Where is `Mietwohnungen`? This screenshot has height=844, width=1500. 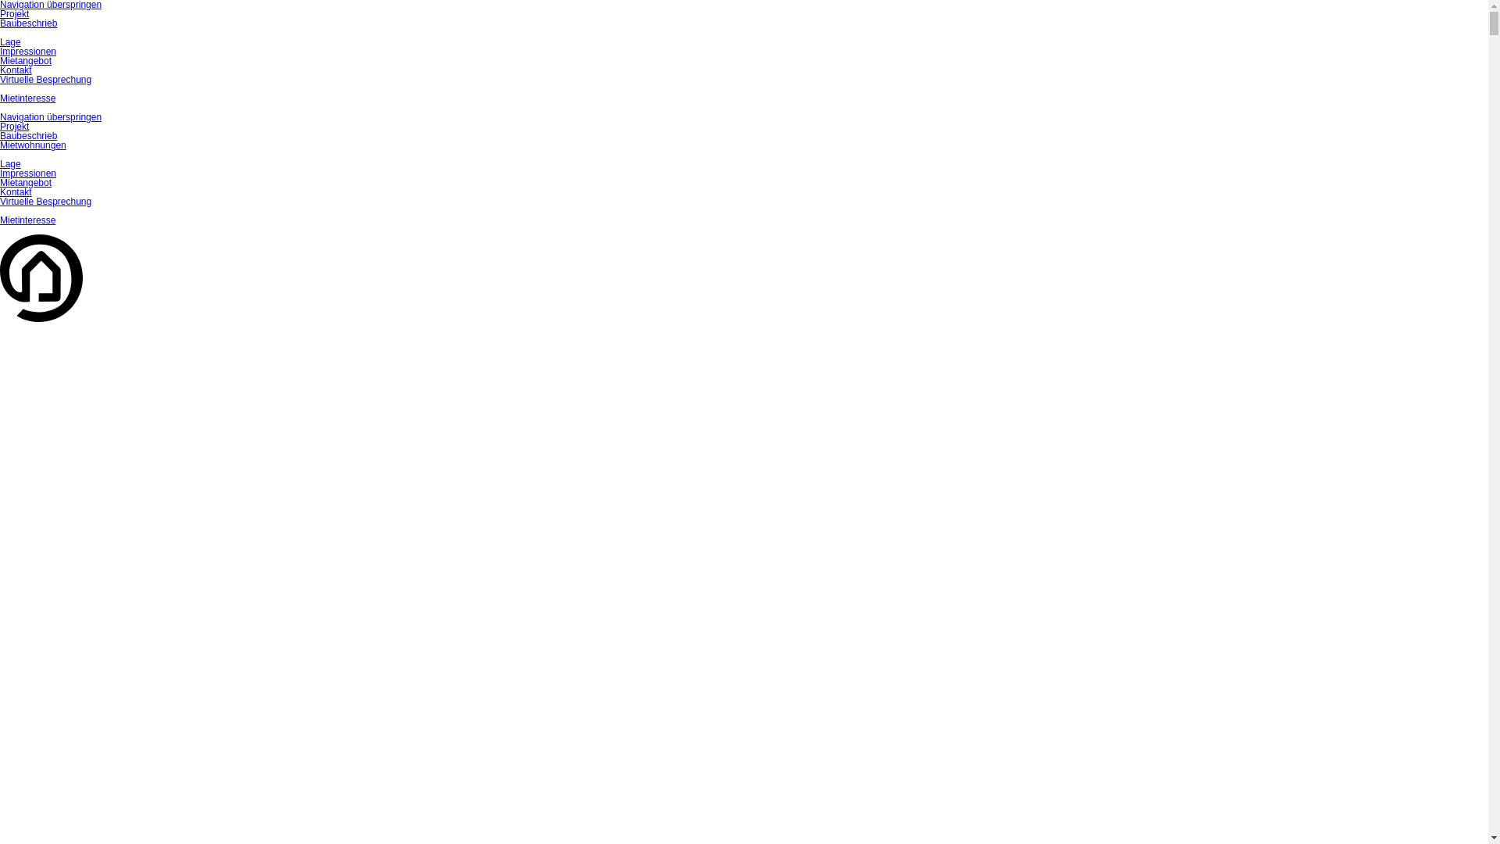 Mietwohnungen is located at coordinates (33, 145).